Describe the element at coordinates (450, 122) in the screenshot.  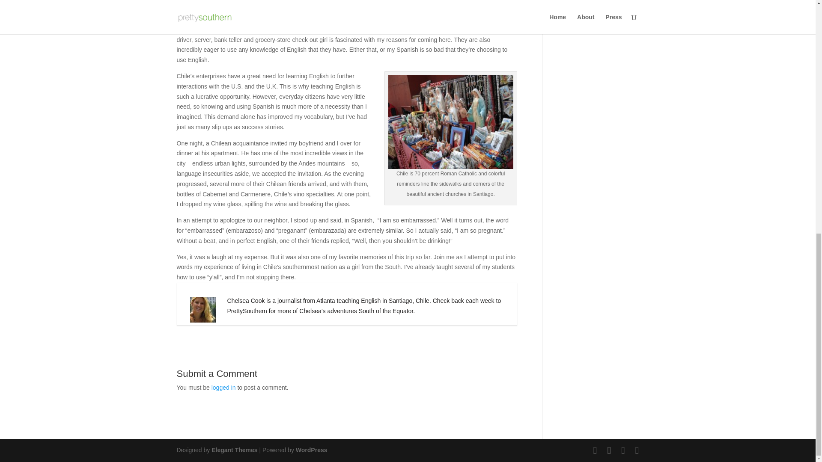
I see `Photo2` at that location.